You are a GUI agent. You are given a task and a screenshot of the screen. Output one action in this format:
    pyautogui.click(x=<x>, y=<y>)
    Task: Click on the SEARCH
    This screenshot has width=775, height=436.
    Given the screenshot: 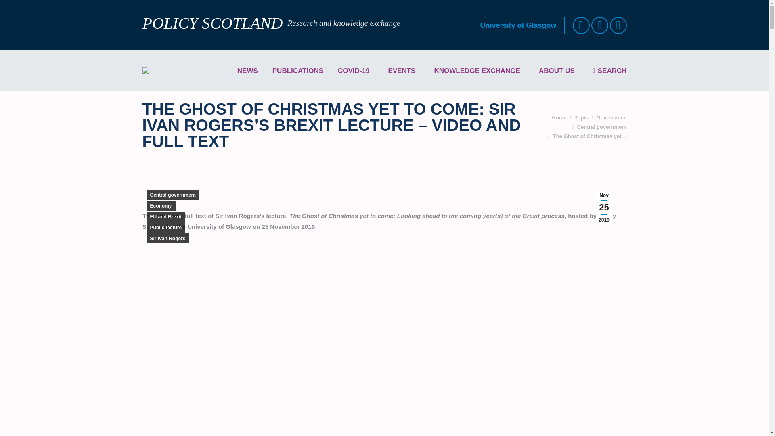 What is the action you would take?
    pyautogui.click(x=610, y=70)
    